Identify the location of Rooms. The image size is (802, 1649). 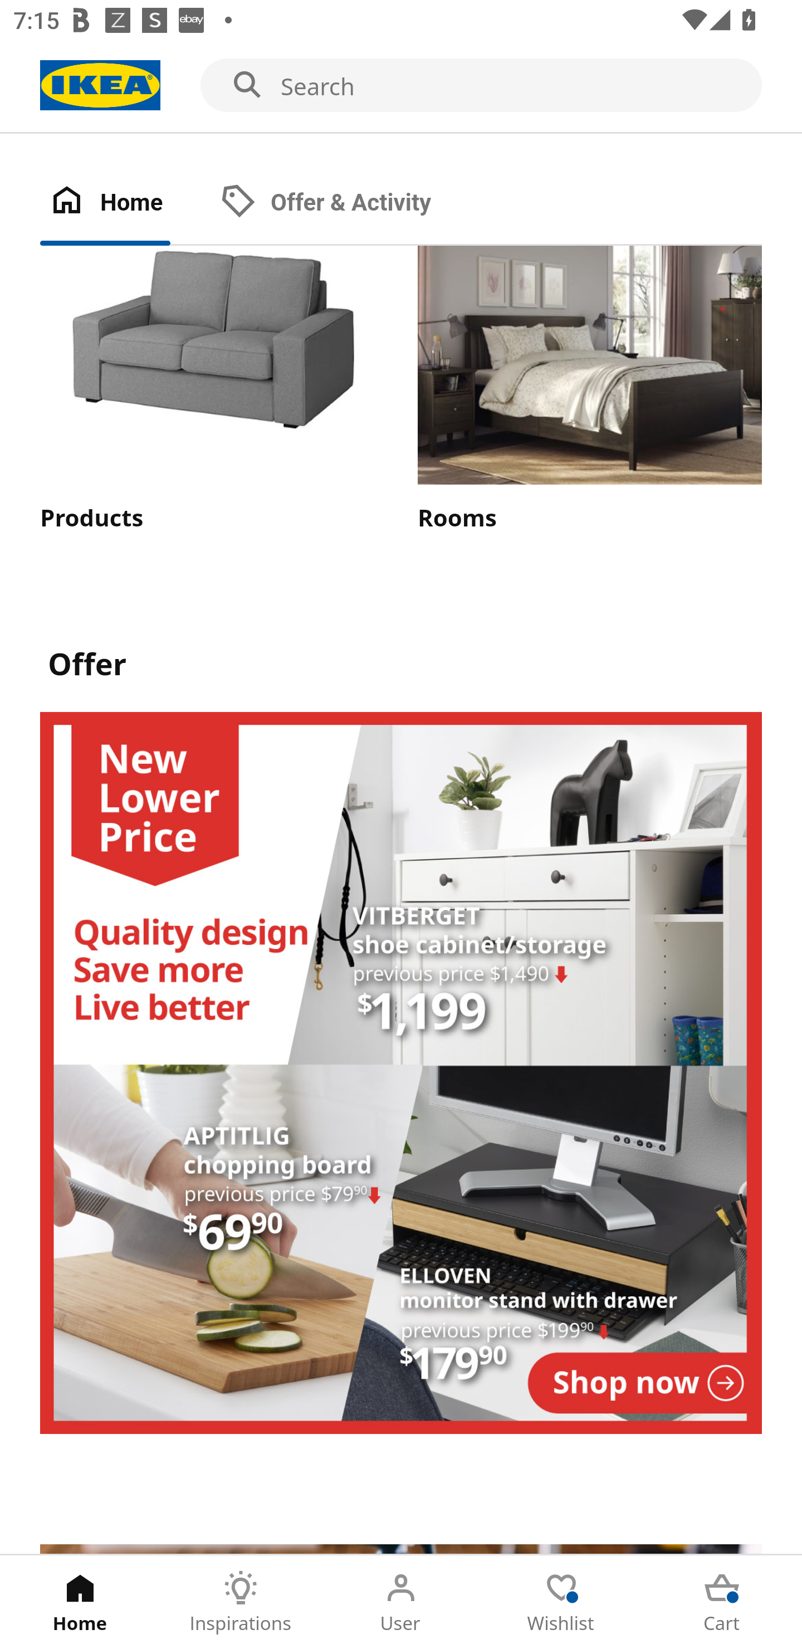
(590, 390).